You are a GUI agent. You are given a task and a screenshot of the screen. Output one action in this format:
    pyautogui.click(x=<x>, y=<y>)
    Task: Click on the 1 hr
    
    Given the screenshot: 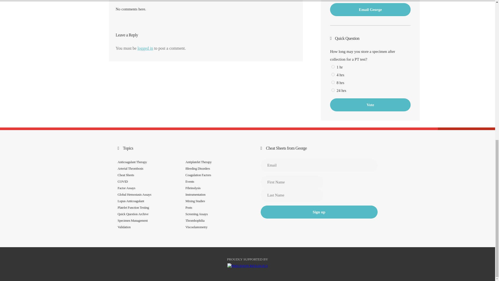 What is the action you would take?
    pyautogui.click(x=333, y=67)
    